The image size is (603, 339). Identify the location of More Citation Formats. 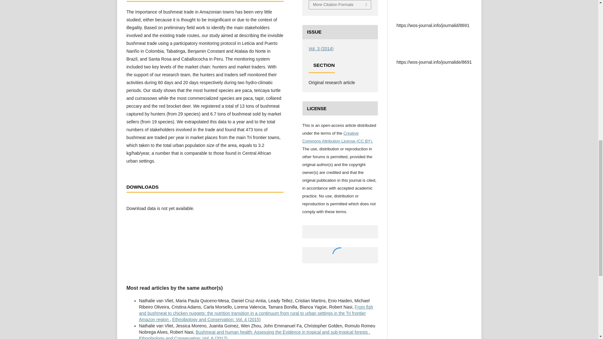
(340, 4).